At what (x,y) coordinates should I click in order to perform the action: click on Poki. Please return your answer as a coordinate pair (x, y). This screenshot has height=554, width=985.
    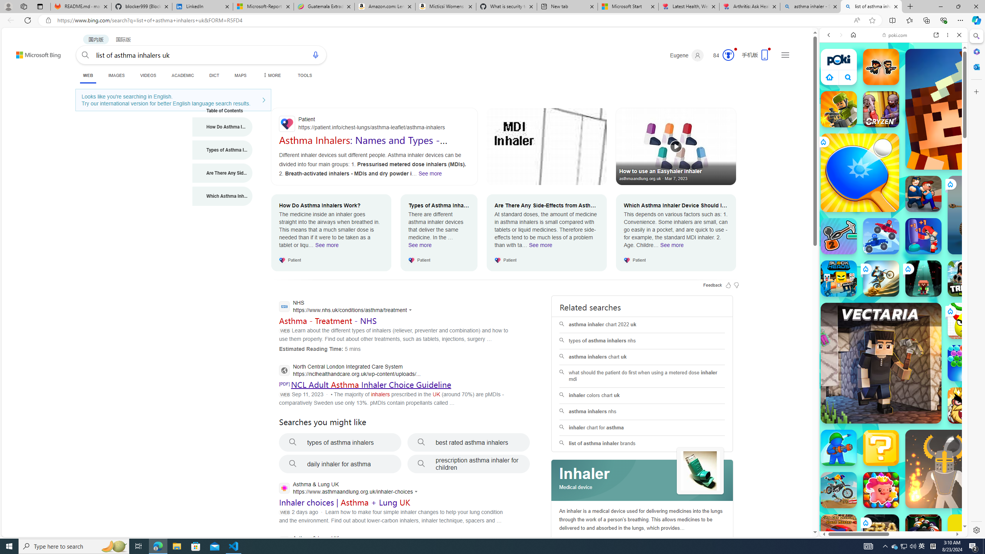
    Looking at the image, I should click on (890, 511).